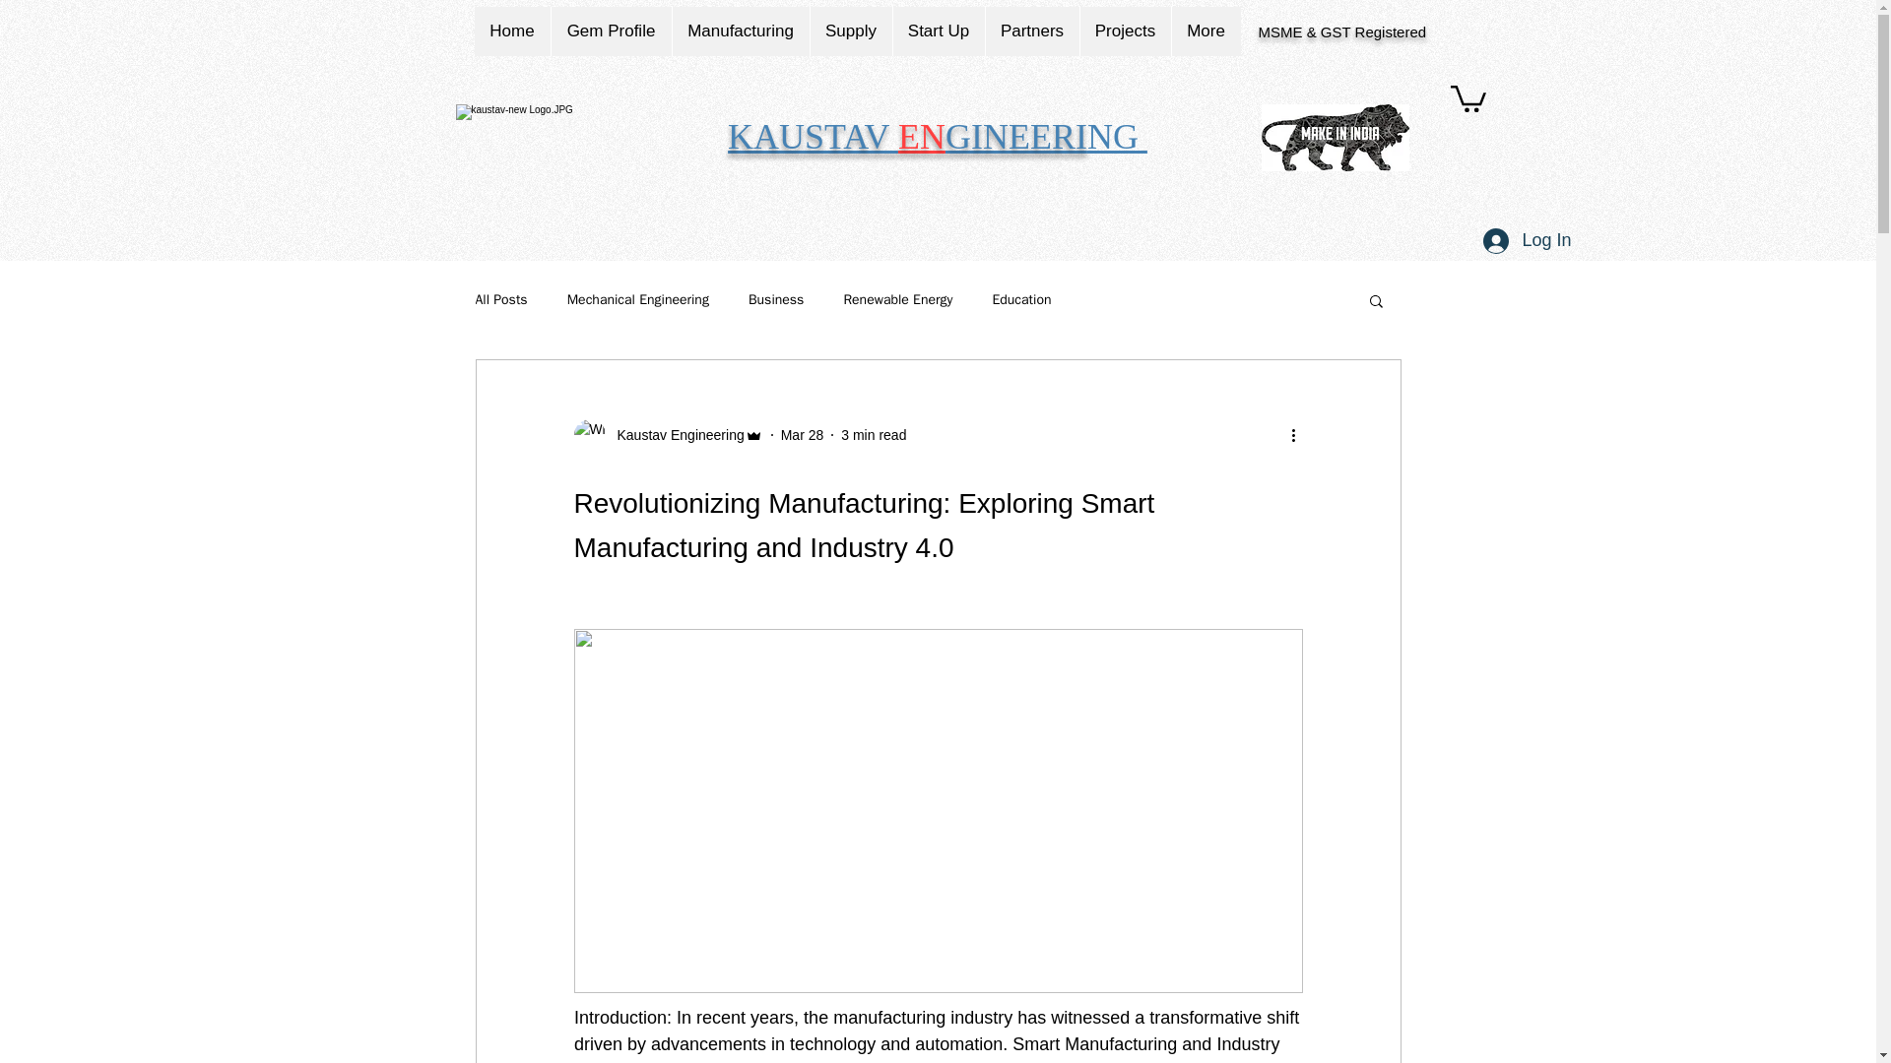 This screenshot has height=1063, width=1891. Describe the element at coordinates (922, 136) in the screenshot. I see `EN` at that location.